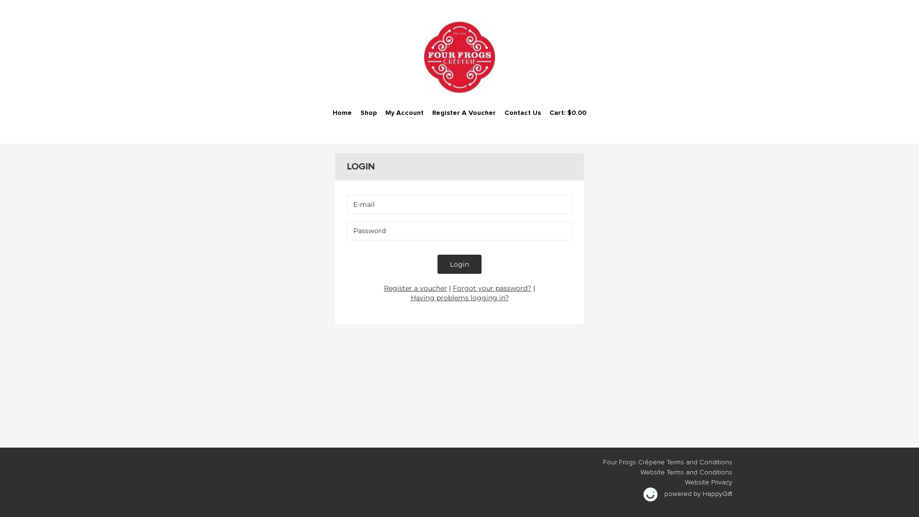 The height and width of the screenshot is (517, 919). I want to click on Website Terms and Conditions, so click(686, 472).